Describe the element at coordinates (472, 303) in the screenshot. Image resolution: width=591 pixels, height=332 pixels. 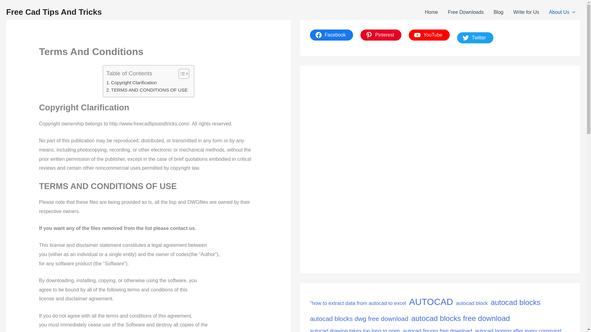
I see `autocad block` at that location.